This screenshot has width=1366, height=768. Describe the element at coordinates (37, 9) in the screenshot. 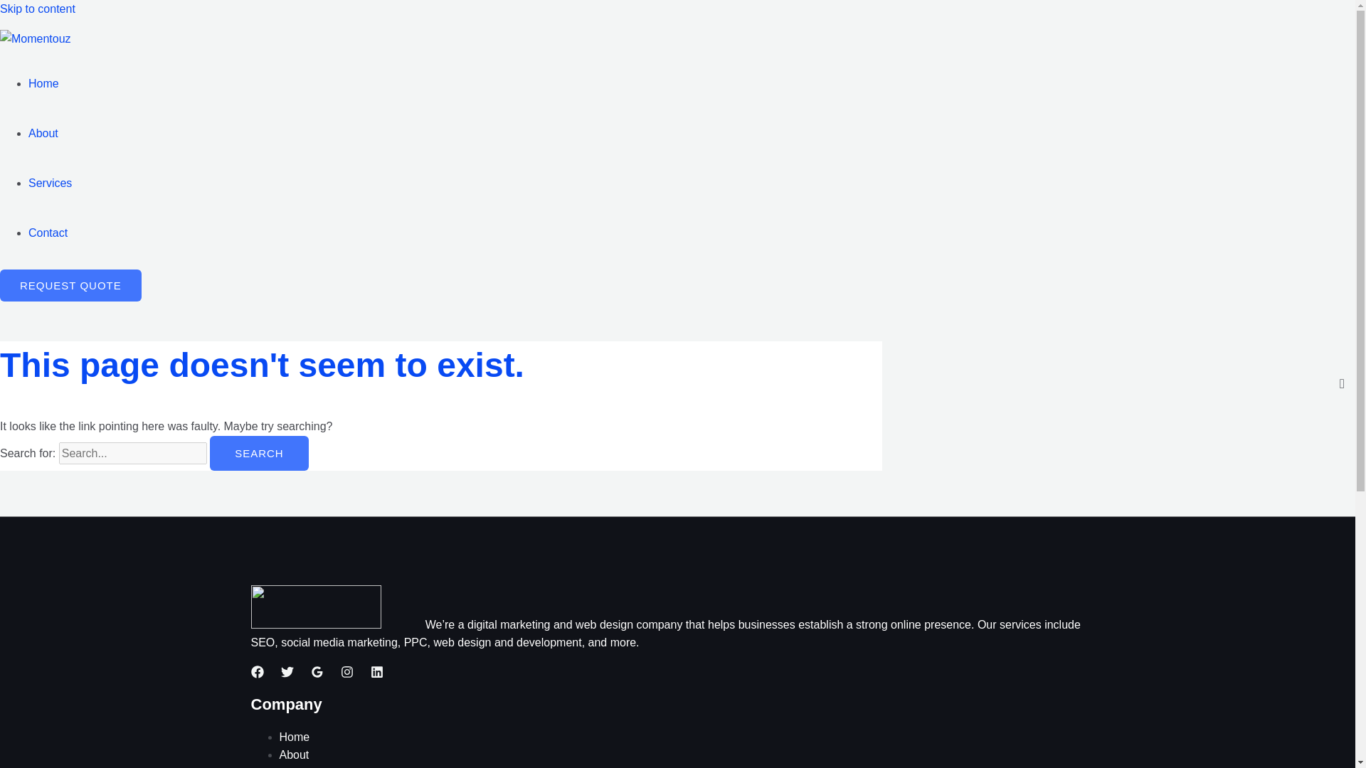

I see `Skip to content` at that location.